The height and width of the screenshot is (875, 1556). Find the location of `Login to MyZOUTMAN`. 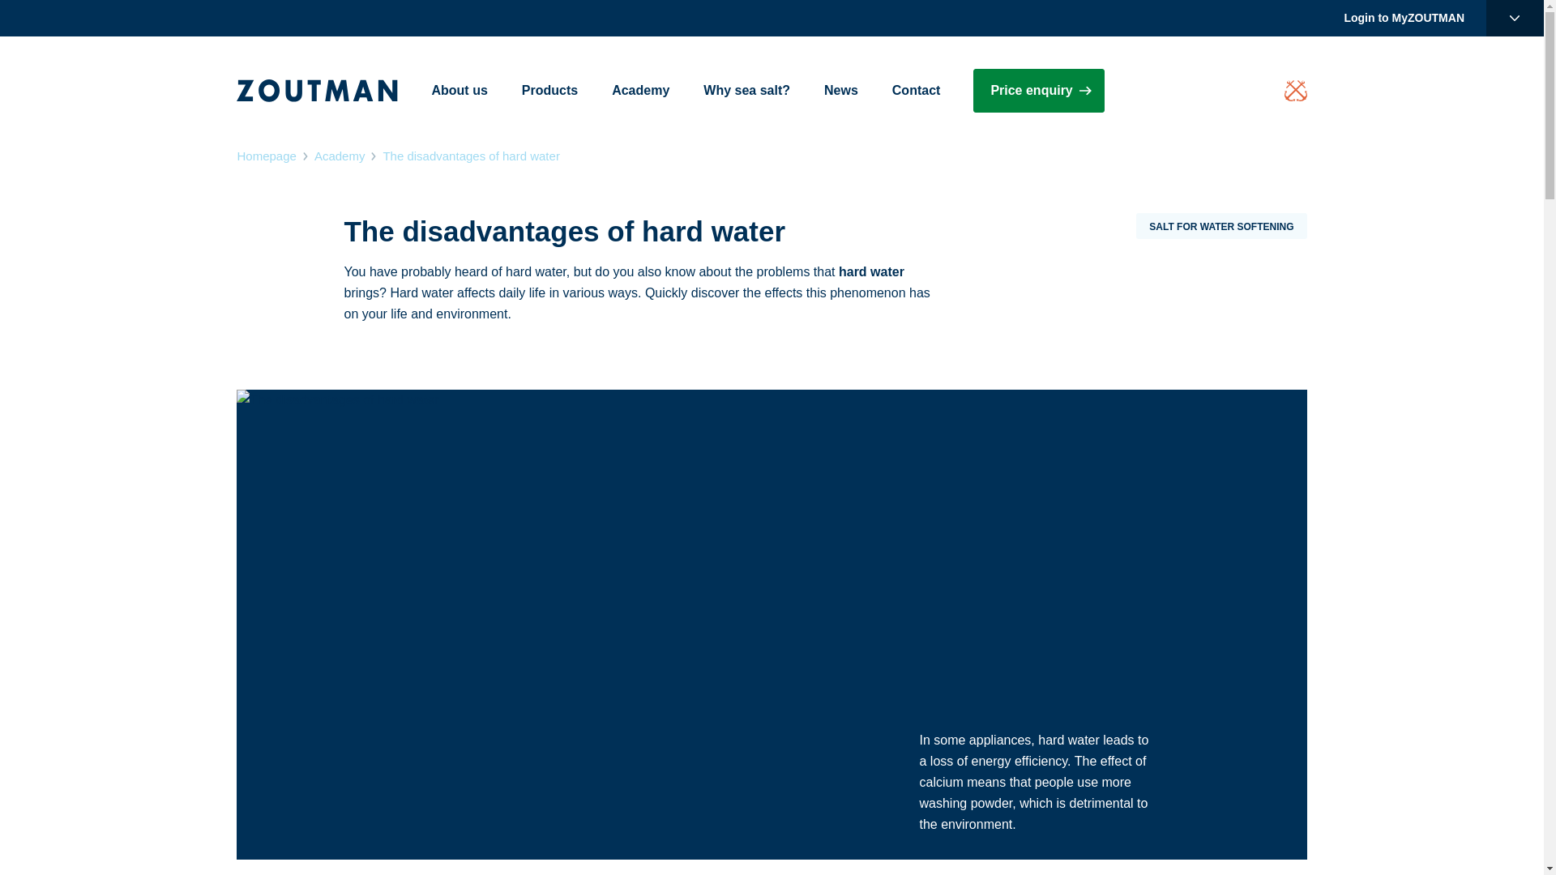

Login to MyZOUTMAN is located at coordinates (1404, 18).